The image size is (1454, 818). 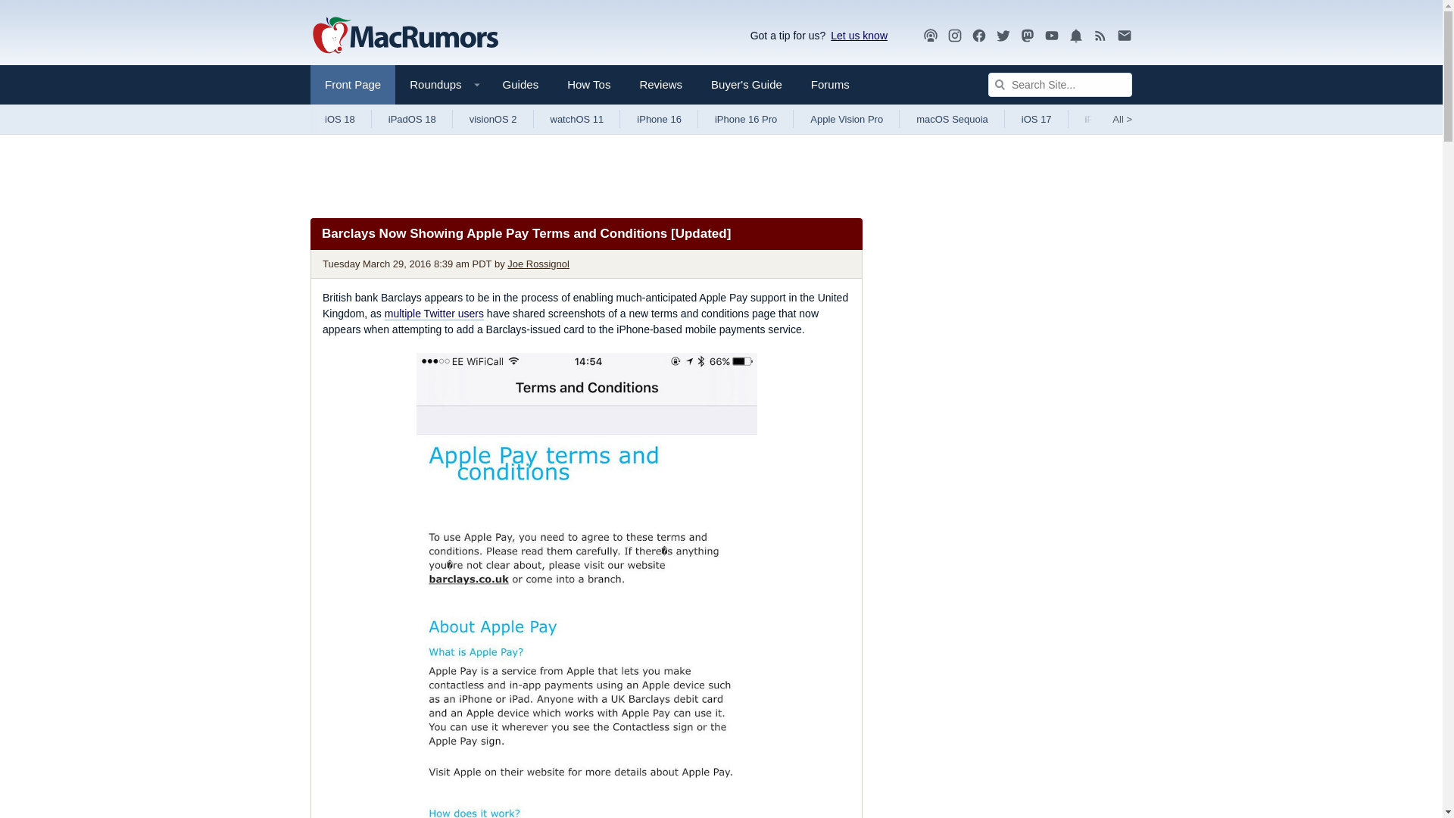 I want to click on Notifications, so click(x=1075, y=35).